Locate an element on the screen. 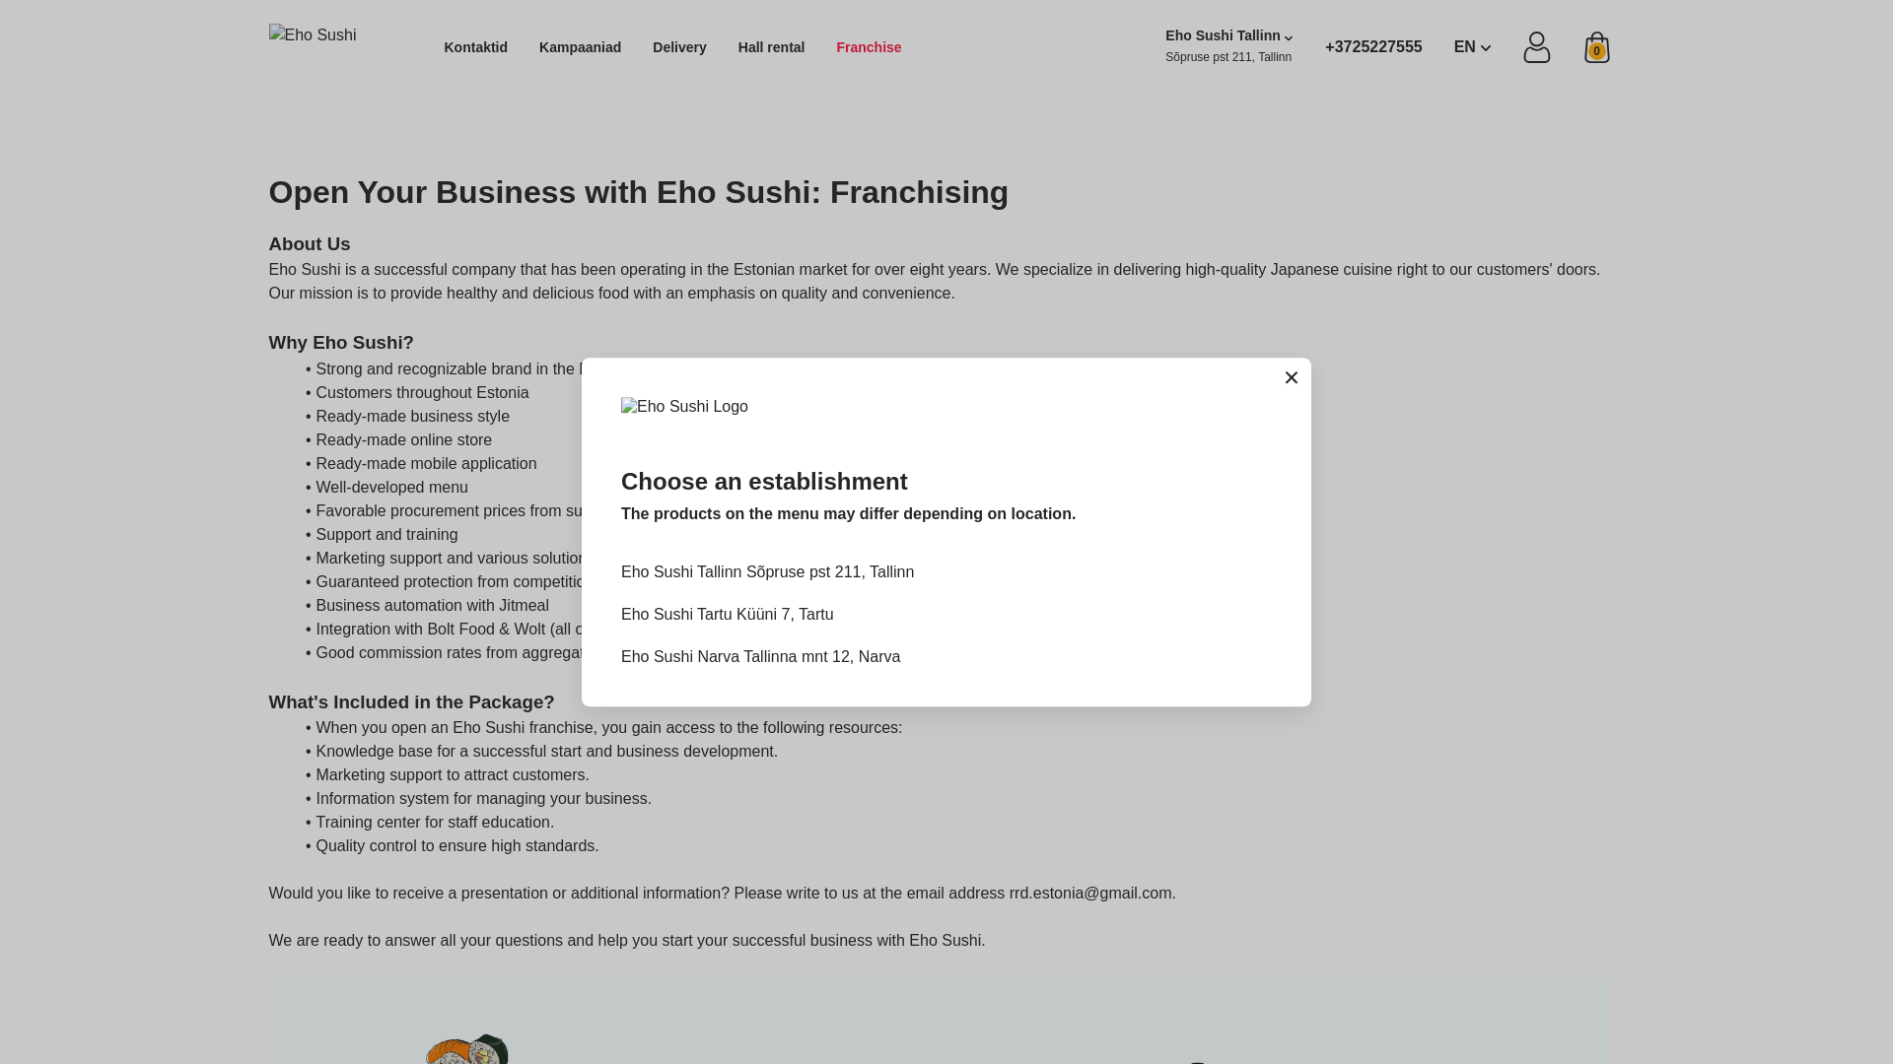  Kontaktid is located at coordinates (475, 47).